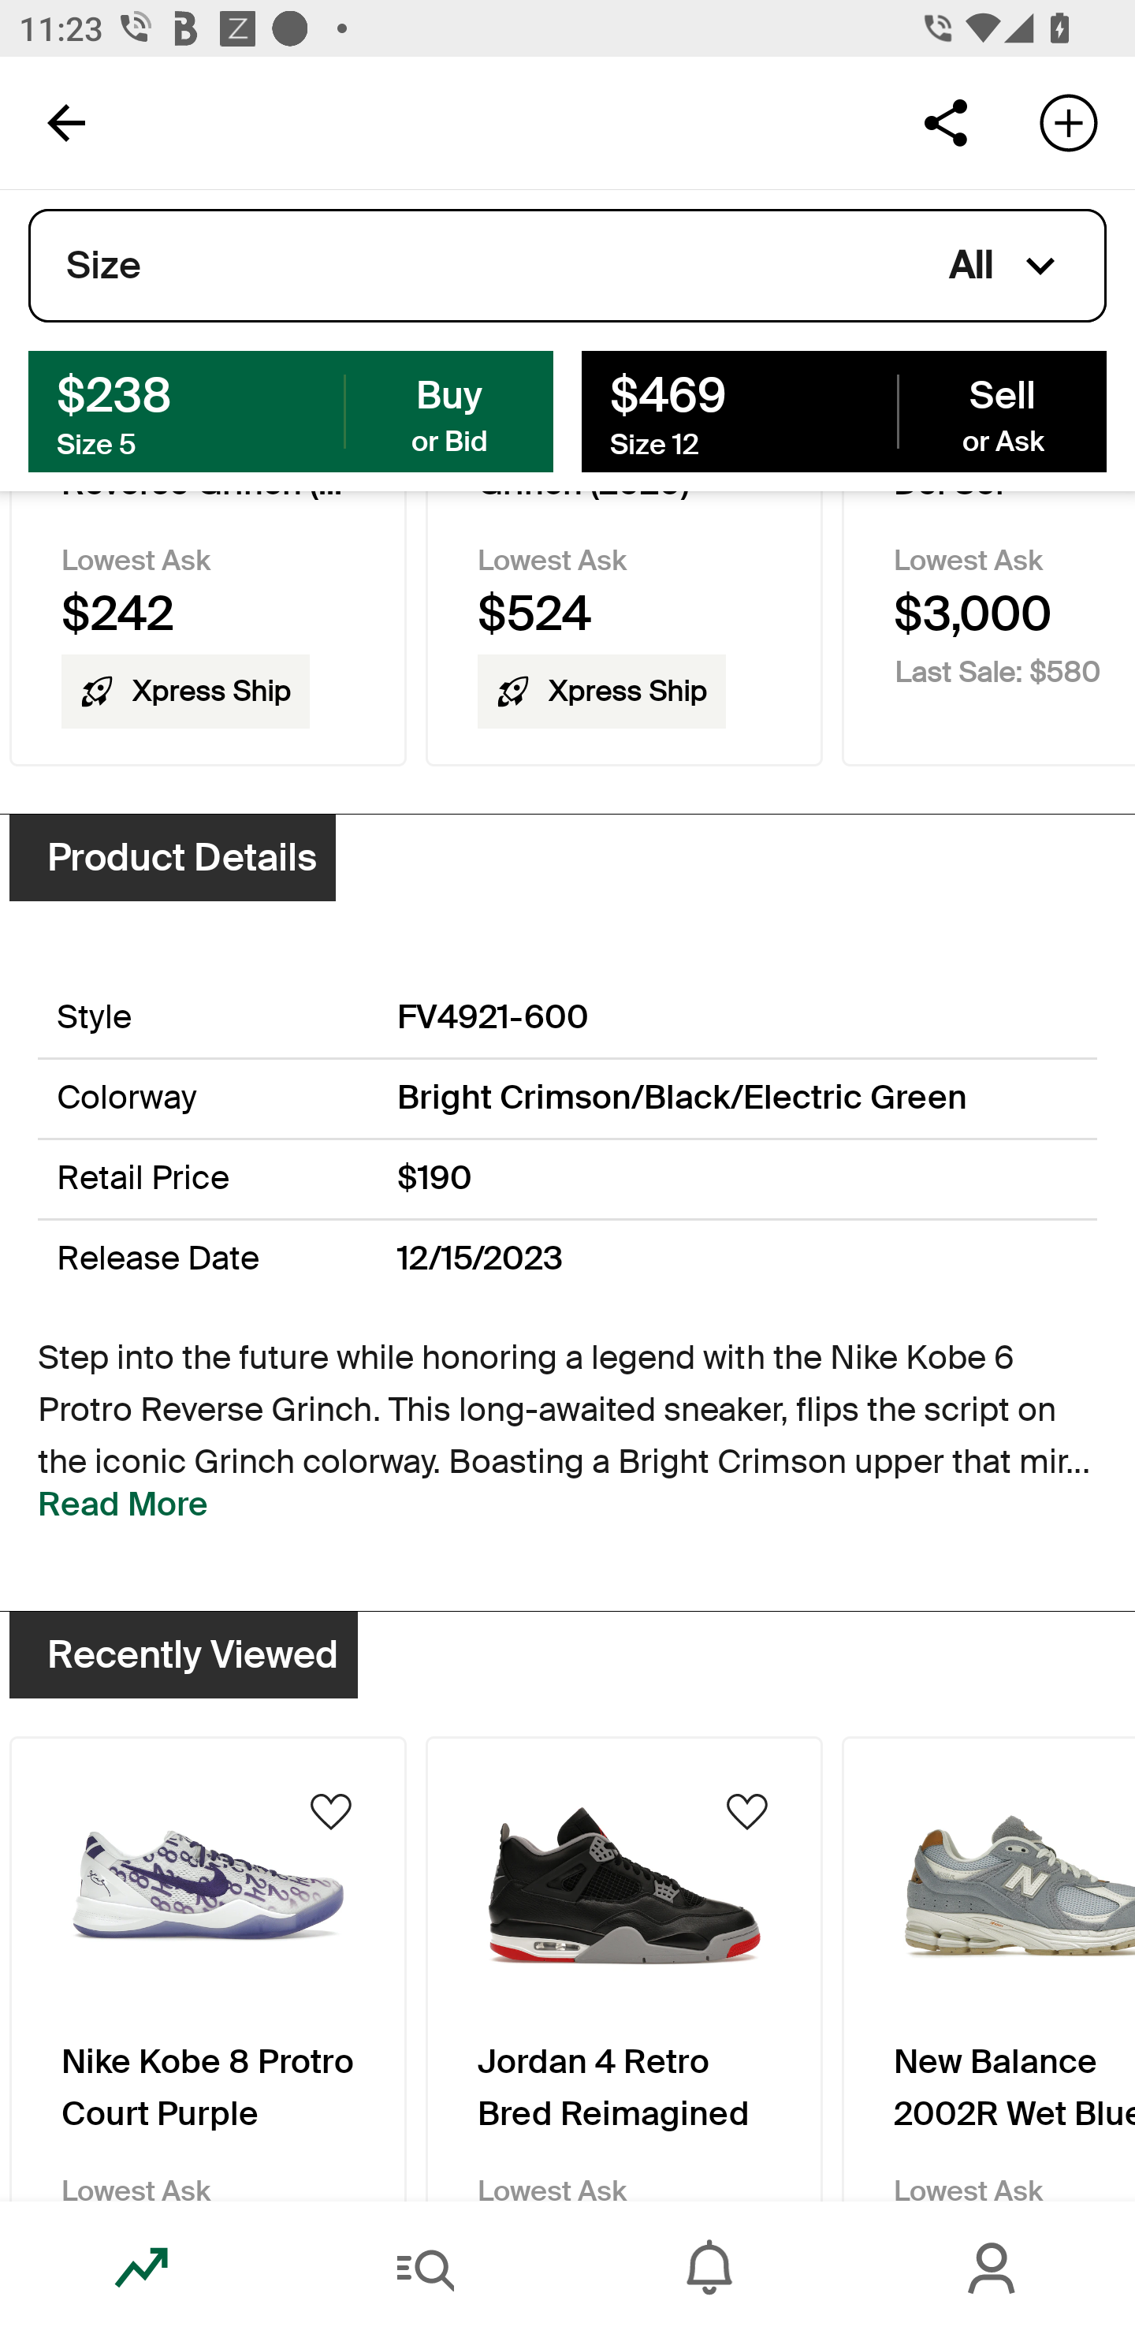  I want to click on Search, so click(426, 2268).